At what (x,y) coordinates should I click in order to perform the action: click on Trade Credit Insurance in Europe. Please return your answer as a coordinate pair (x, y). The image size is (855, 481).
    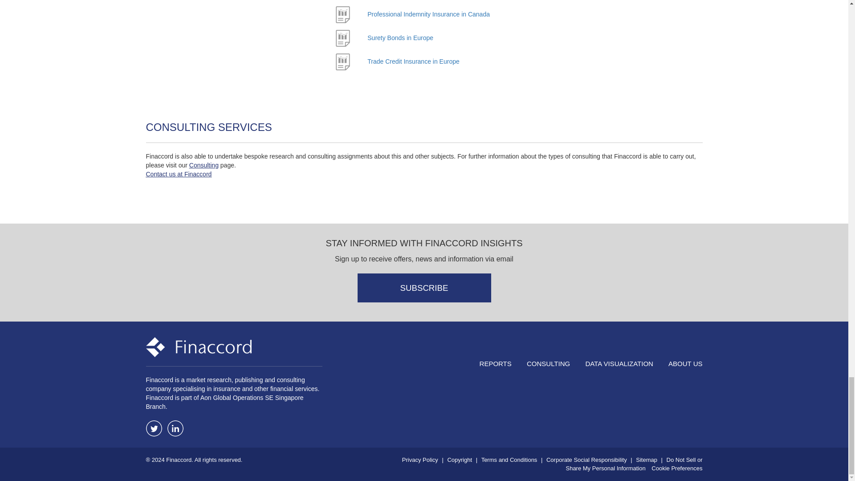
    Looking at the image, I should click on (413, 61).